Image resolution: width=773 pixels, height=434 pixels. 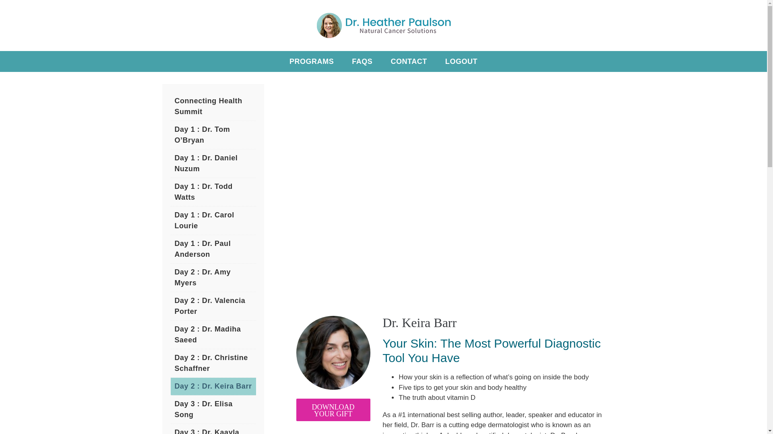 What do you see at coordinates (213, 335) in the screenshot?
I see `Day 2 : Dr. Madiha Saeed` at bounding box center [213, 335].